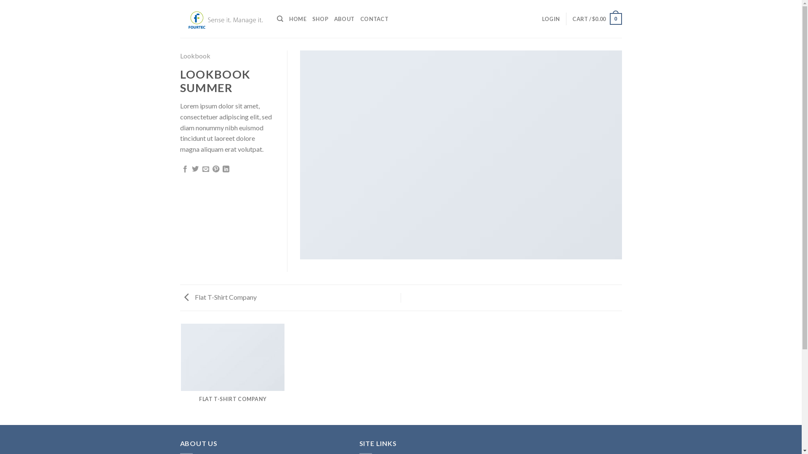  What do you see at coordinates (551, 19) in the screenshot?
I see `LOGIN` at bounding box center [551, 19].